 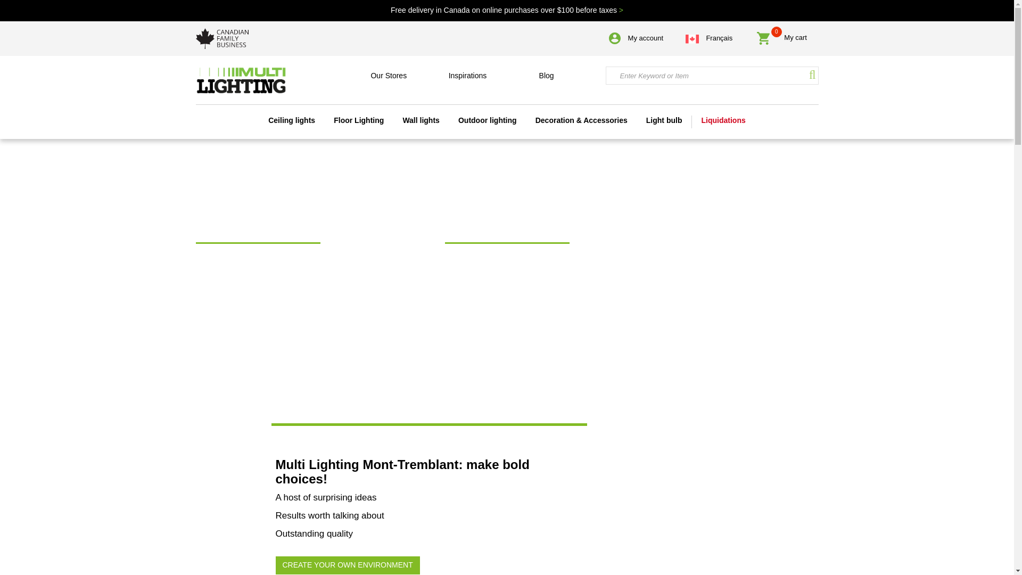 I want to click on 0 My cart, so click(x=781, y=38).